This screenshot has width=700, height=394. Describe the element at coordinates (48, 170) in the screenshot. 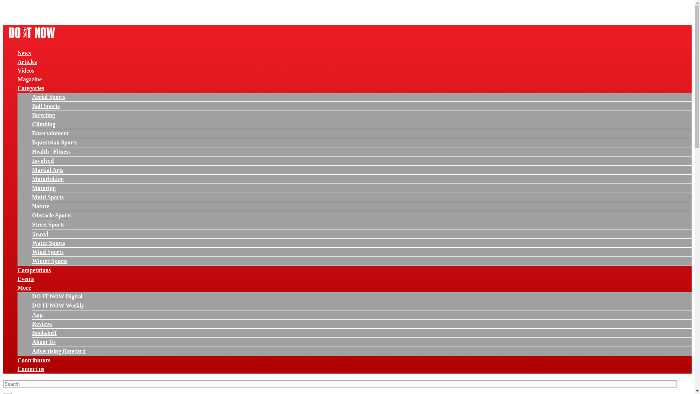

I see `Martial Arts` at that location.